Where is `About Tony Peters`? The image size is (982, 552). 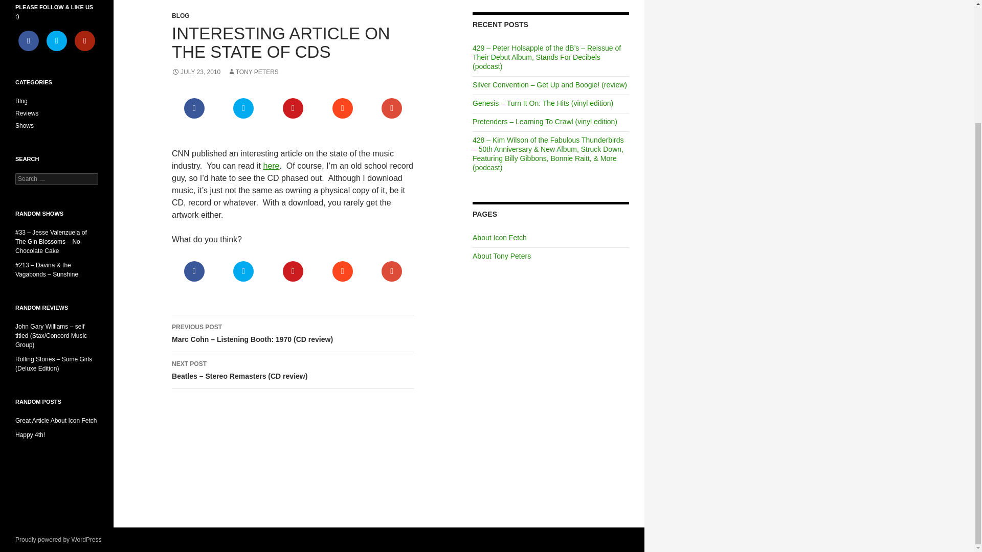
About Tony Peters is located at coordinates (501, 256).